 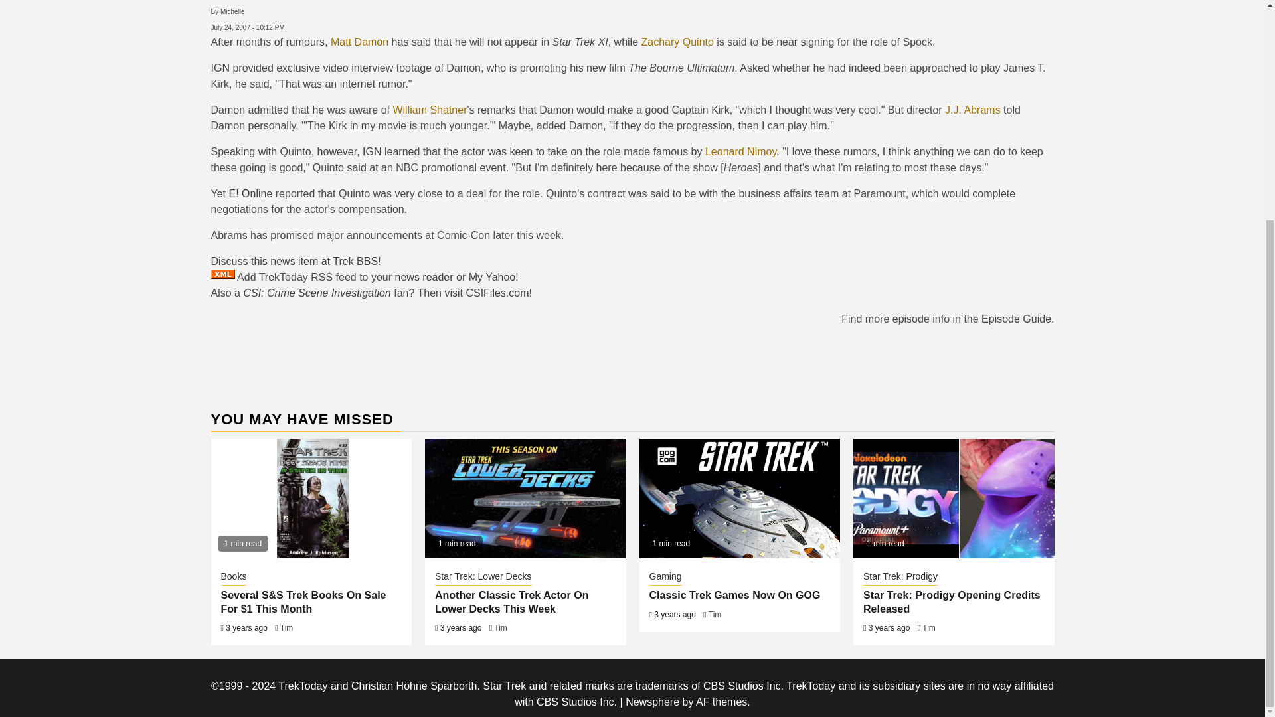 I want to click on Tim, so click(x=287, y=627).